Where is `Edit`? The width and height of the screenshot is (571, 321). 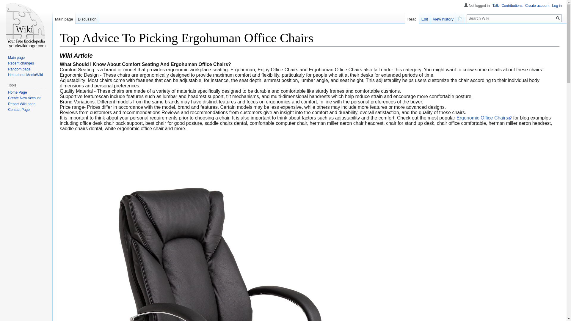 Edit is located at coordinates (425, 18).